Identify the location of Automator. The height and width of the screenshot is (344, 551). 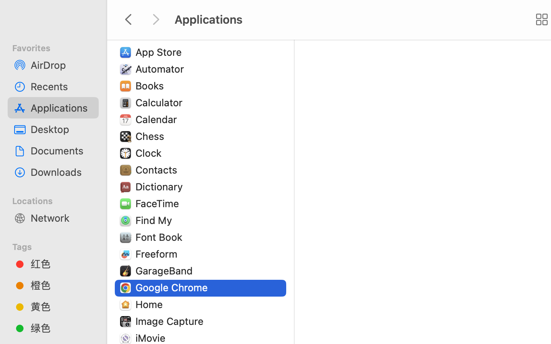
(161, 69).